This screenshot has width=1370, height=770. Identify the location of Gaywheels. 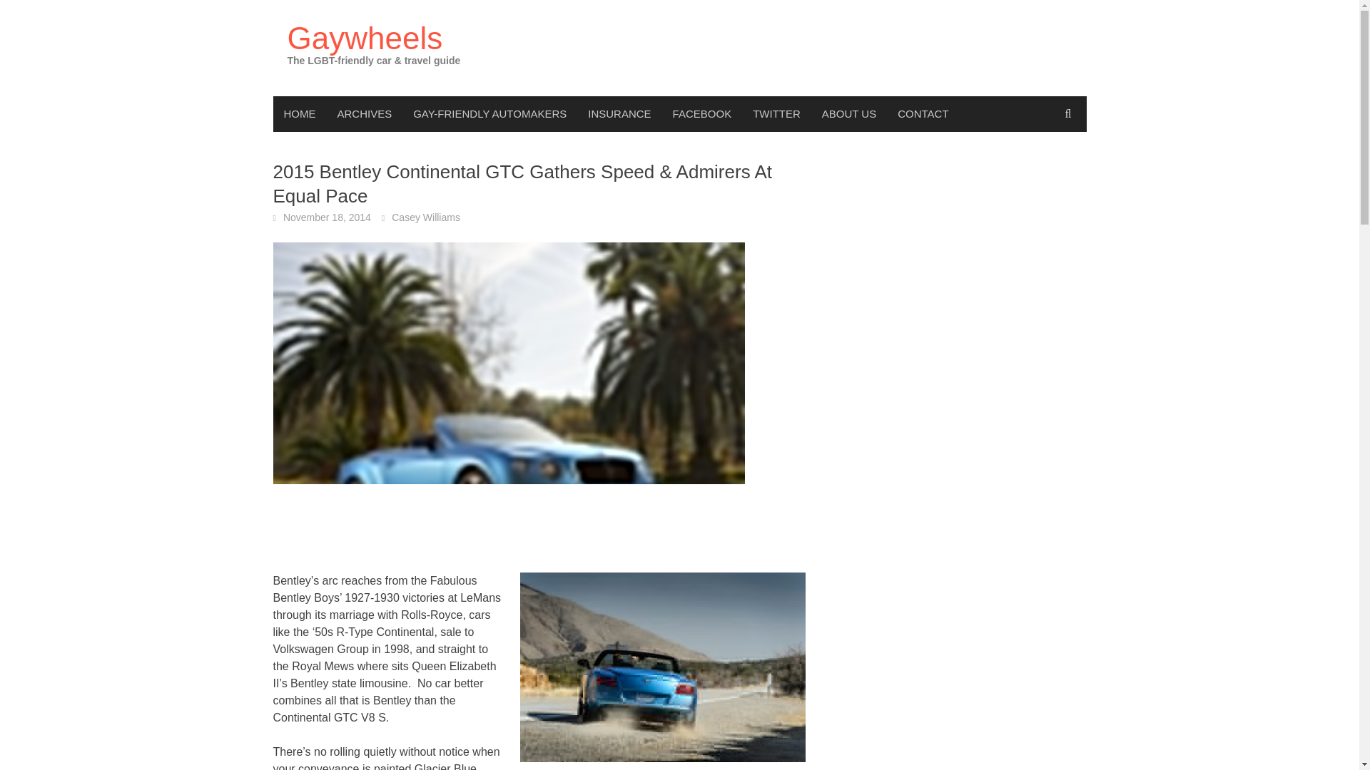
(364, 38).